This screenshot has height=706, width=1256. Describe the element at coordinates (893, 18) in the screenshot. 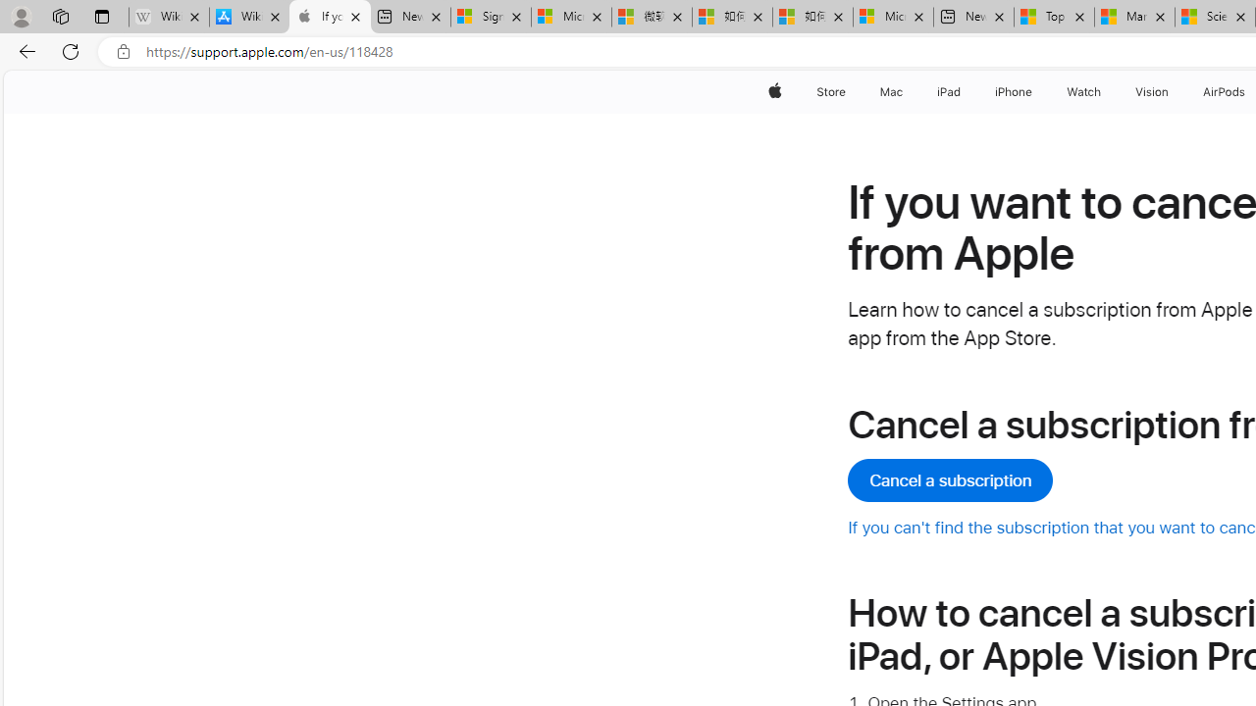

I see `Microsoft account | Account Checkup` at that location.